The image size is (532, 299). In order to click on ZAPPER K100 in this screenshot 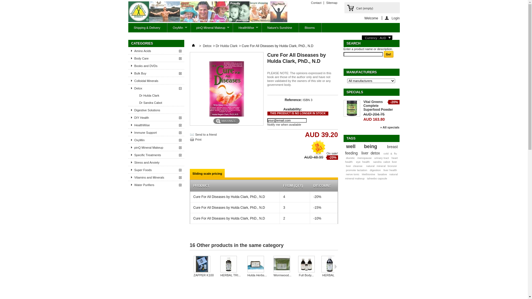, I will do `click(203, 275)`.